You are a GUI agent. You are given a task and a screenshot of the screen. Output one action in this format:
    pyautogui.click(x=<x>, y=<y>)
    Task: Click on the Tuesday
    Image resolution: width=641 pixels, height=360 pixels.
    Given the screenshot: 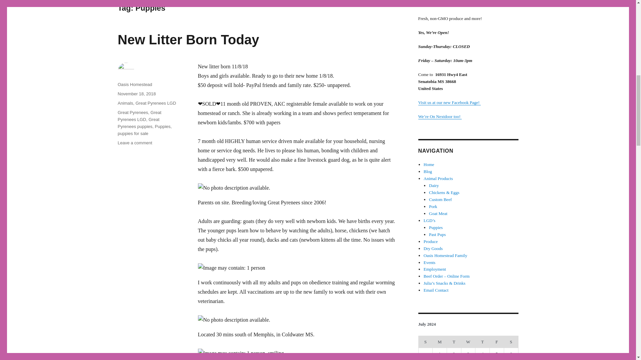 What is the action you would take?
    pyautogui.click(x=454, y=342)
    